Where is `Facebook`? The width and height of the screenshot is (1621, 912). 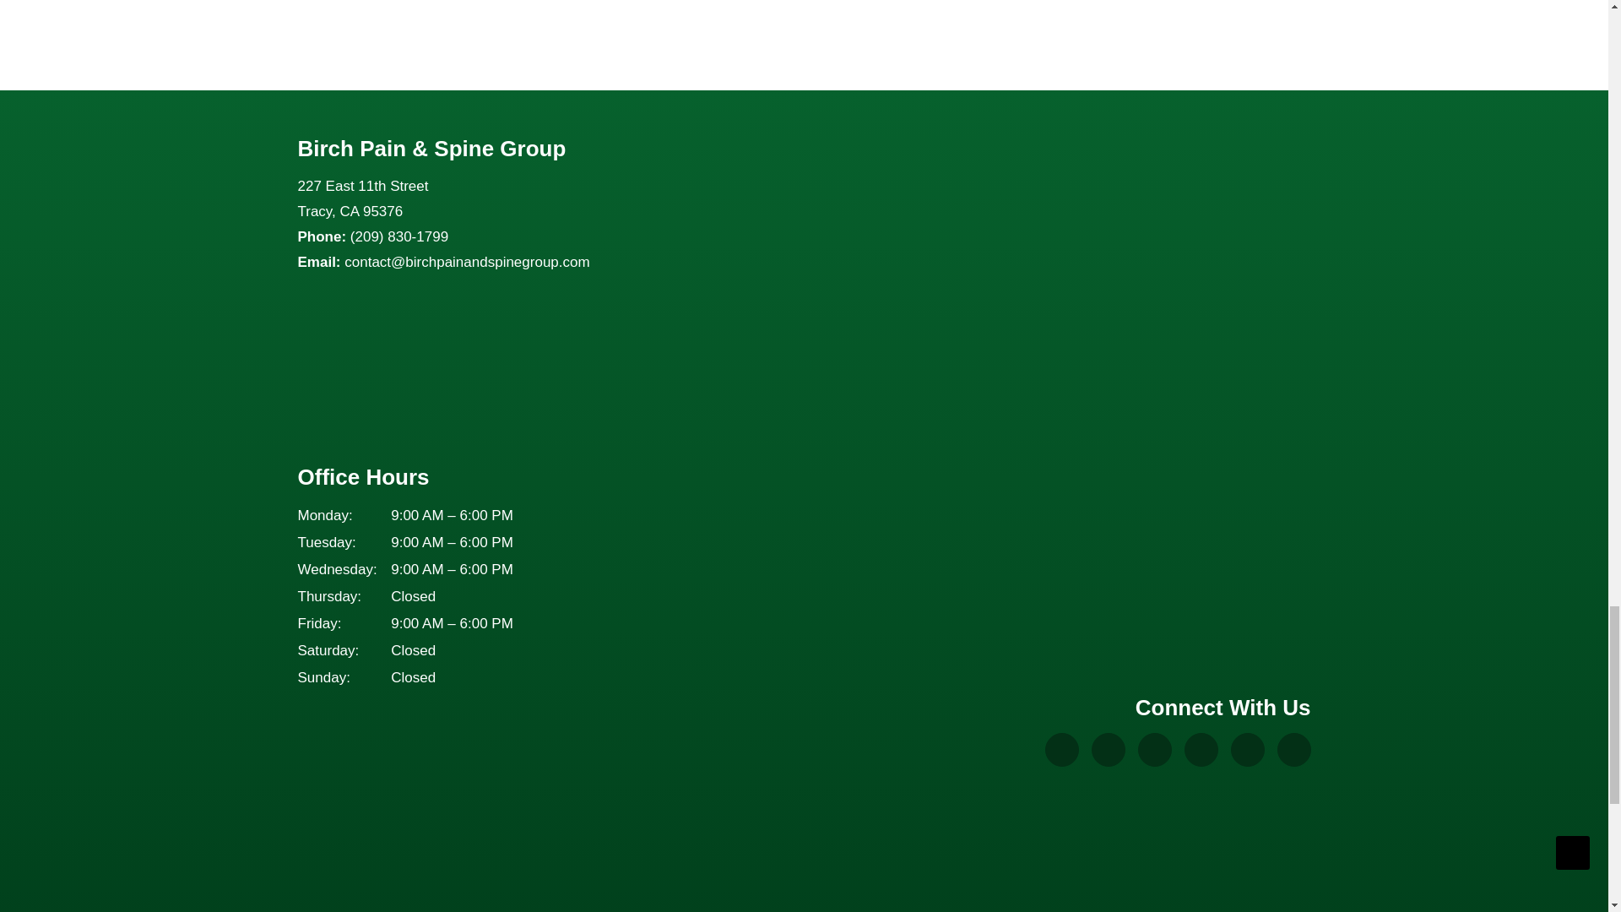 Facebook is located at coordinates (1108, 750).